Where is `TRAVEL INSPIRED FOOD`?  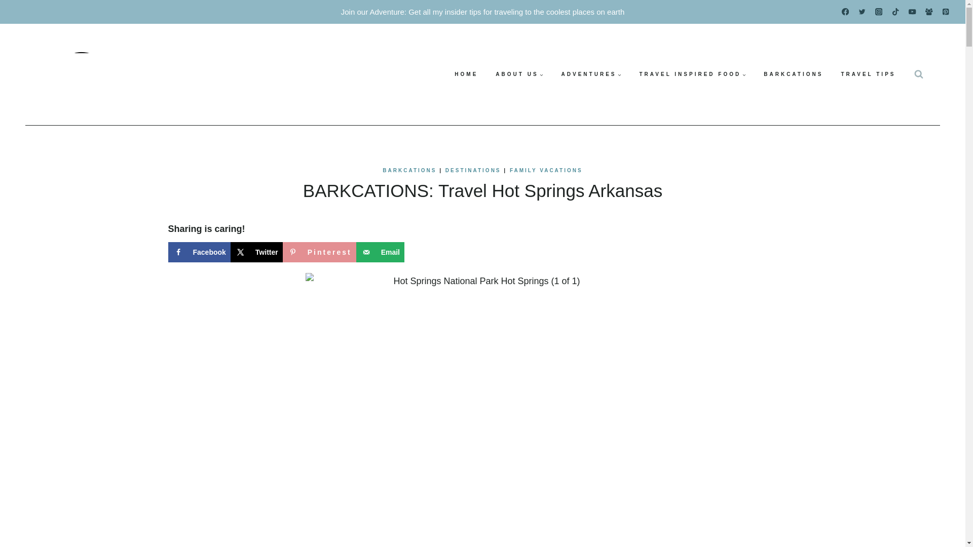
TRAVEL INSPIRED FOOD is located at coordinates (692, 74).